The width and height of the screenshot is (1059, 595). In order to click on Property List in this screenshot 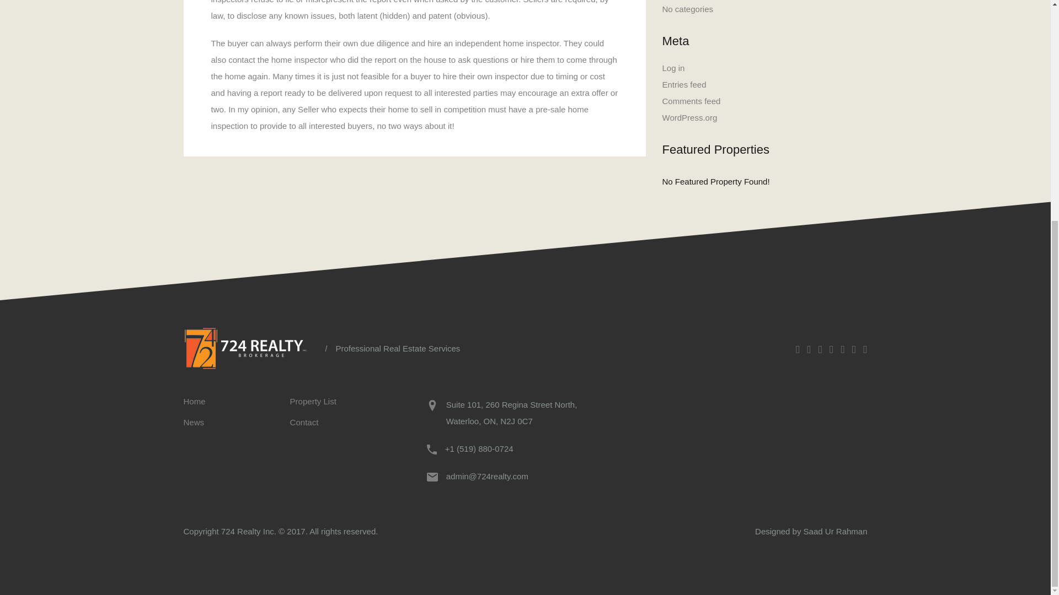, I will do `click(313, 401)`.